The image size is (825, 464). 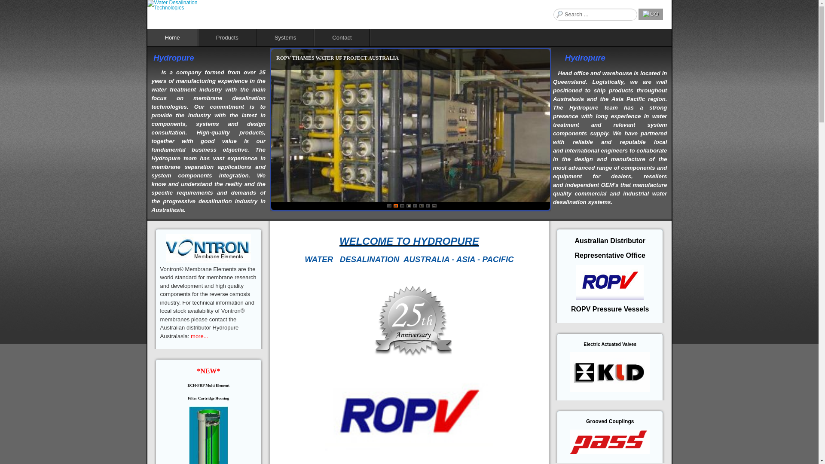 What do you see at coordinates (610, 344) in the screenshot?
I see `Electric Actuated Valves` at bounding box center [610, 344].